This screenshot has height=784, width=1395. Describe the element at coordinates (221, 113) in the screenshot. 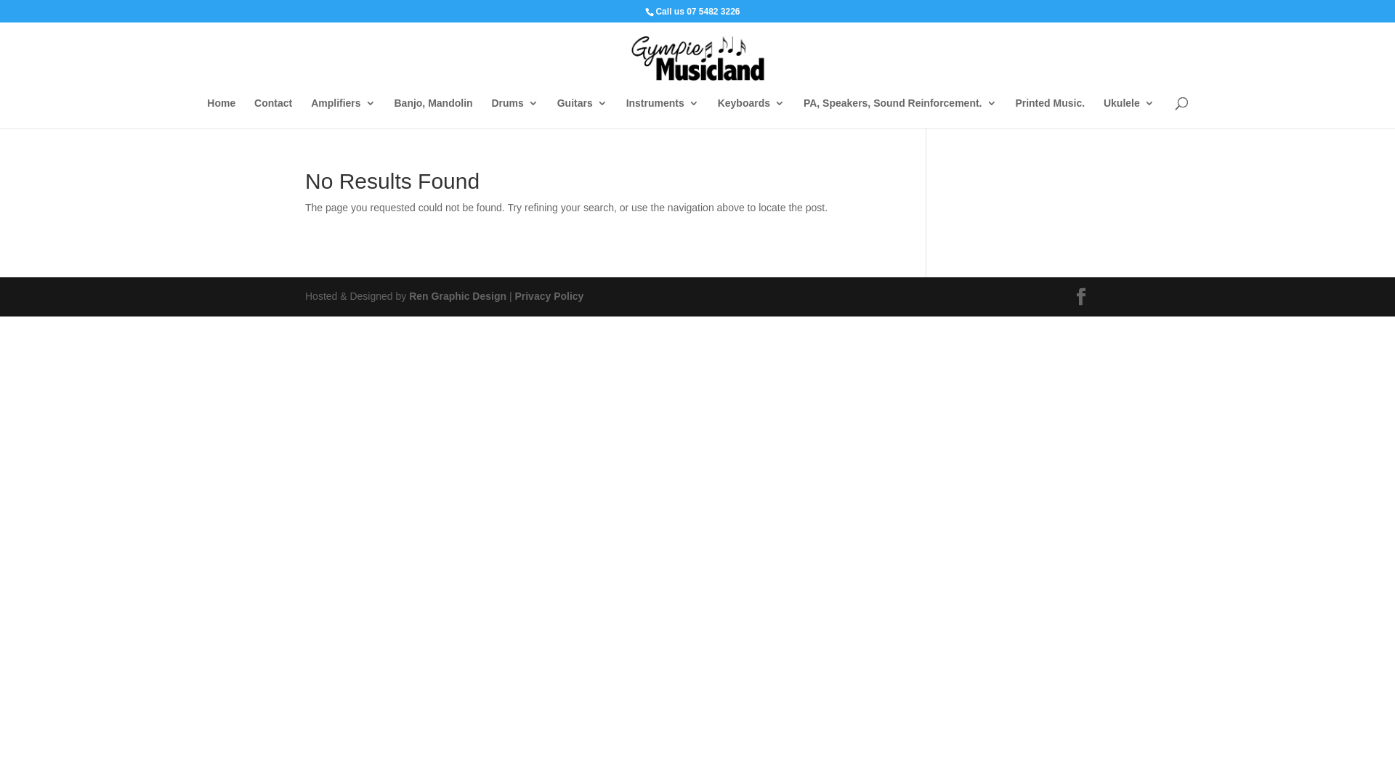

I see `Home` at that location.